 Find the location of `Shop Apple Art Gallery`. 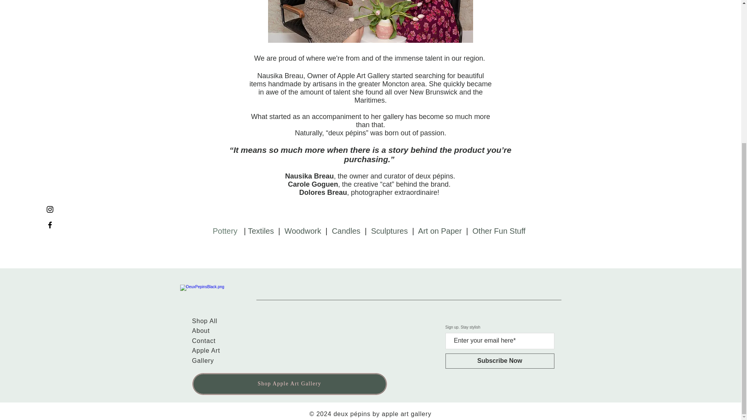

Shop Apple Art Gallery is located at coordinates (289, 384).